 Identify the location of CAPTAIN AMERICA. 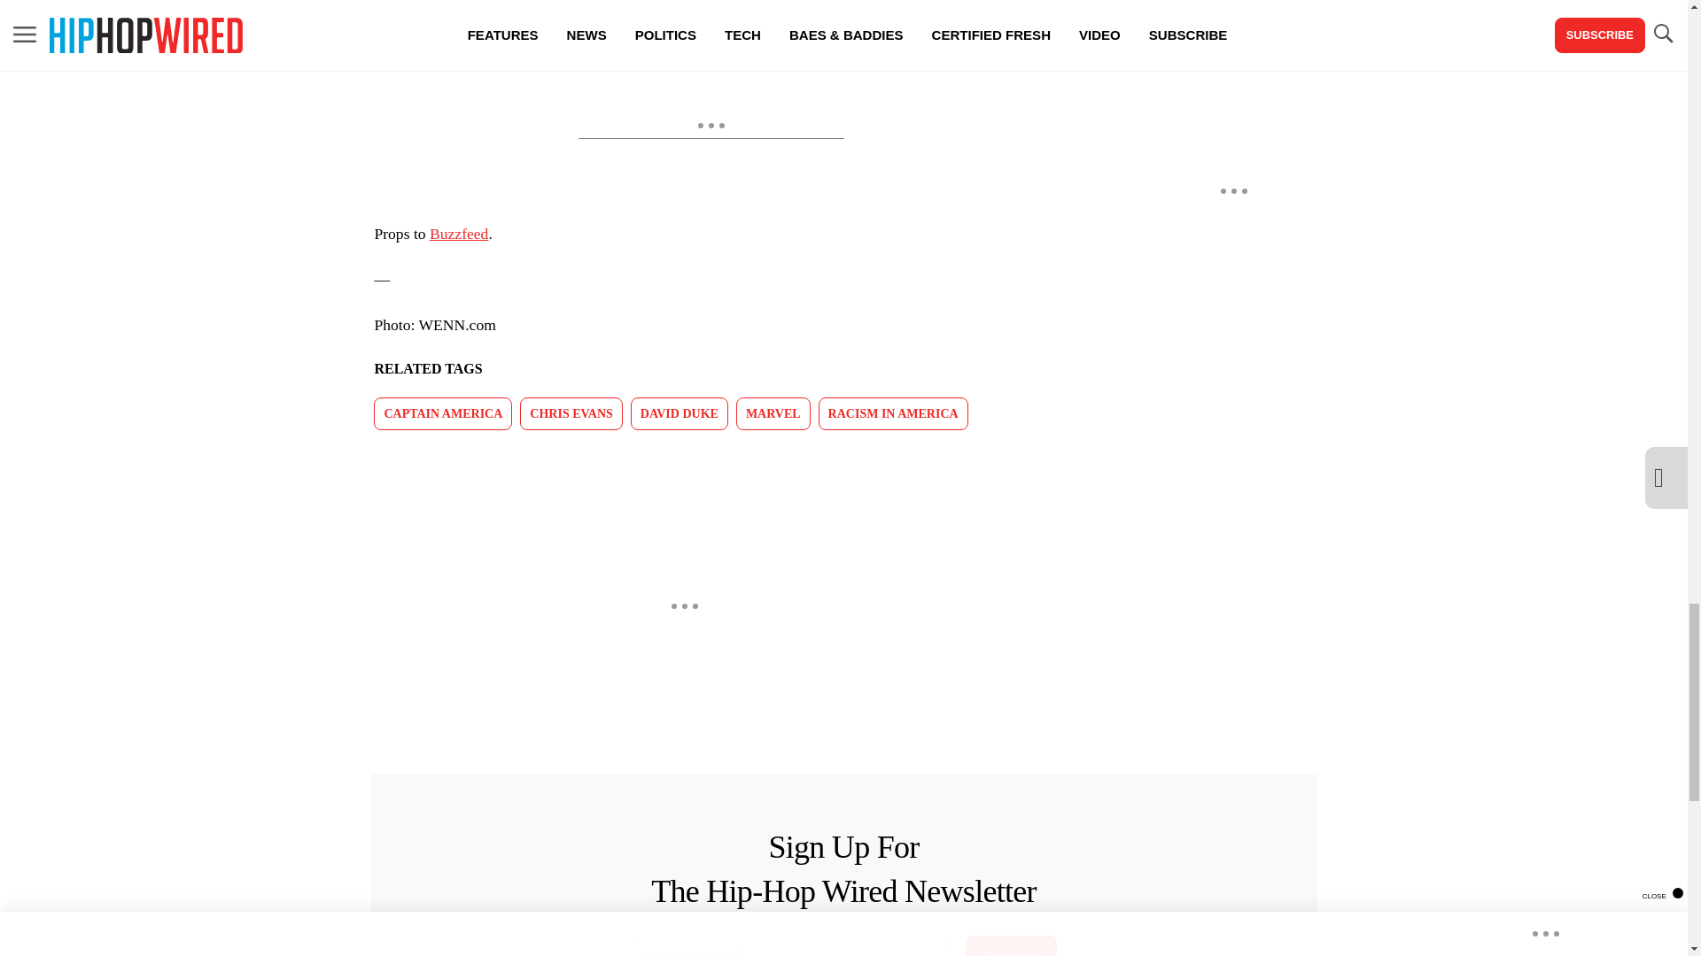
(443, 414).